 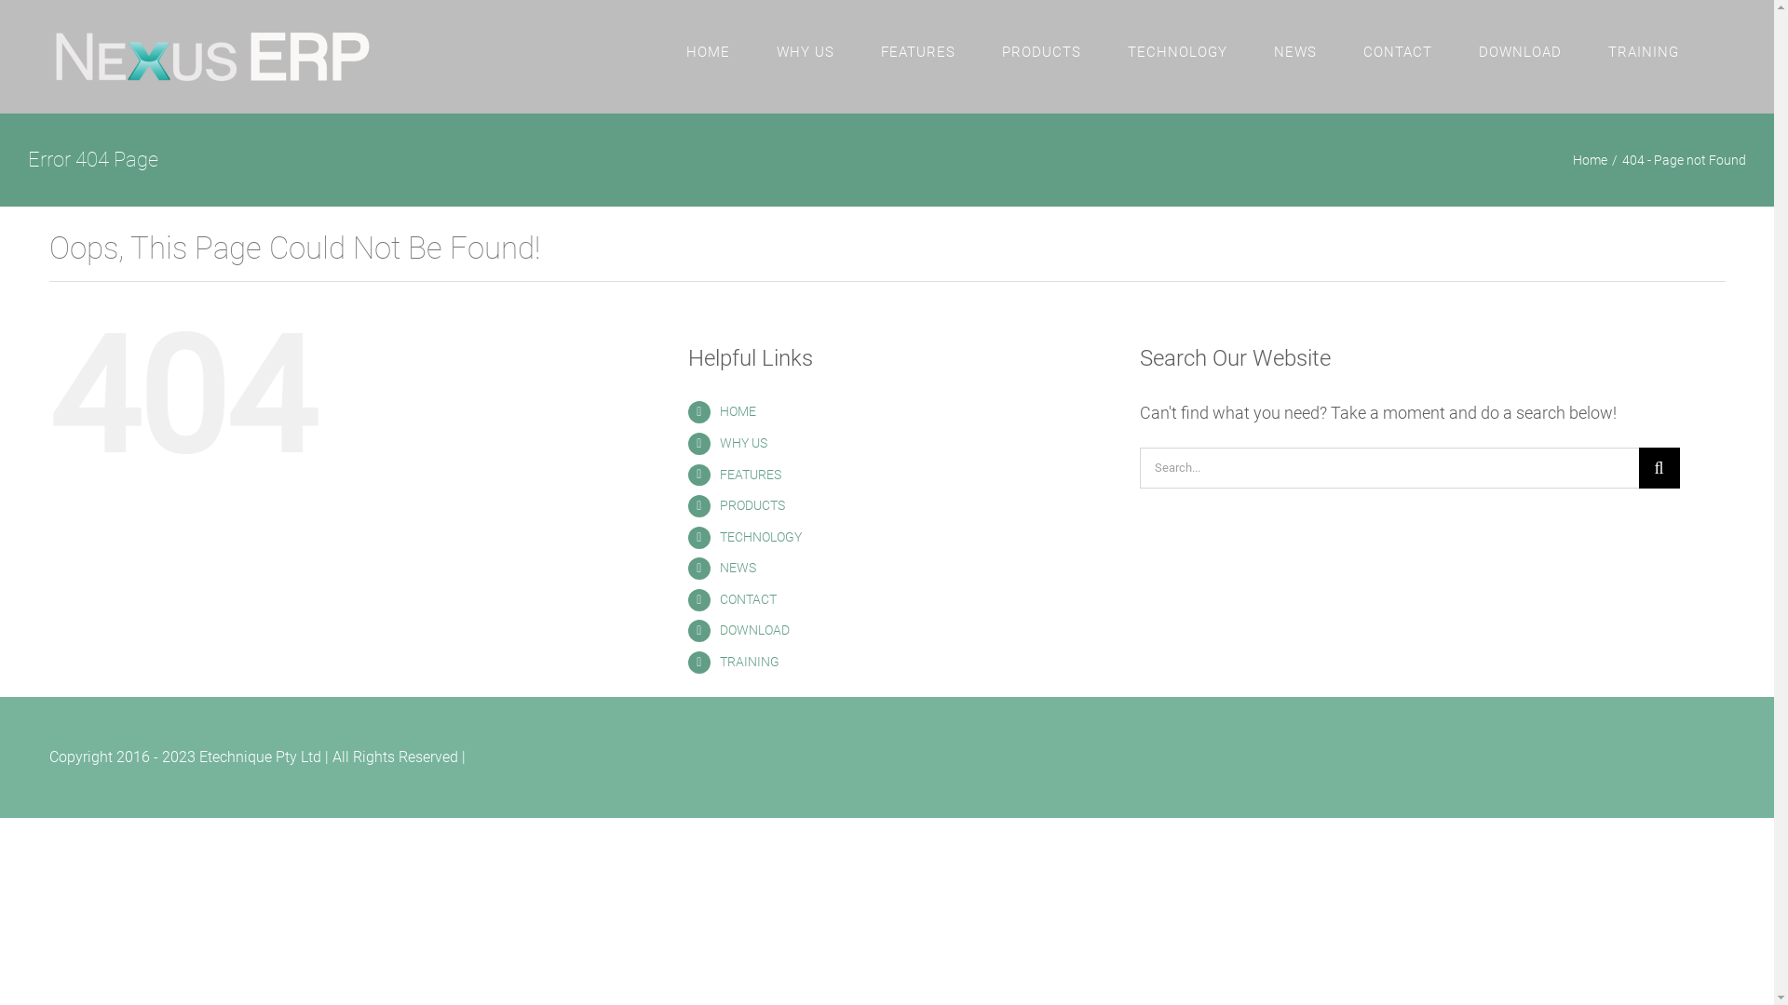 I want to click on PRODUCTS, so click(x=1041, y=52).